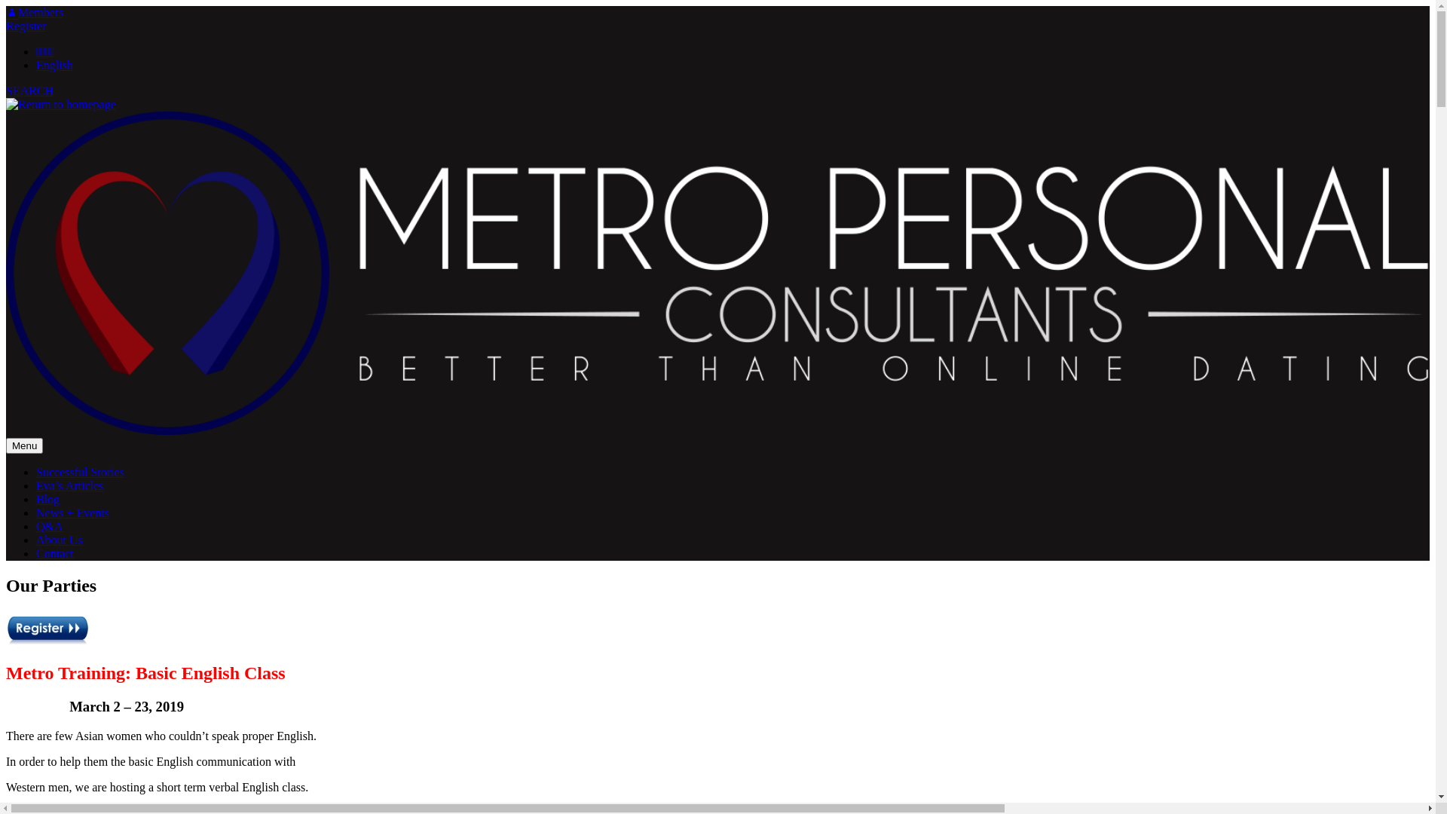 The image size is (1447, 814). What do you see at coordinates (80, 472) in the screenshot?
I see `Successful Stories` at bounding box center [80, 472].